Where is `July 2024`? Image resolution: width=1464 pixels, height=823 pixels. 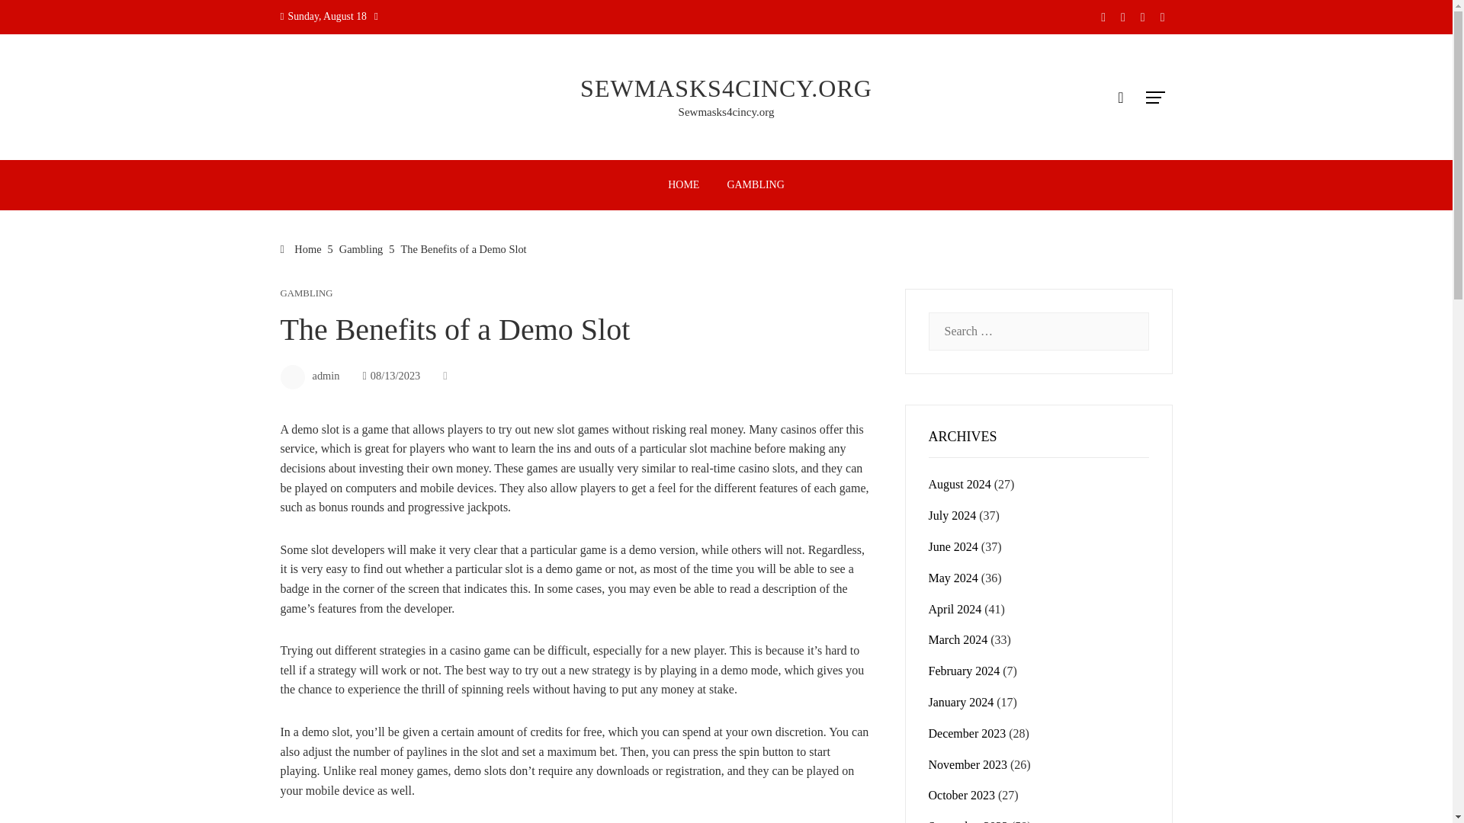
July 2024 is located at coordinates (952, 515).